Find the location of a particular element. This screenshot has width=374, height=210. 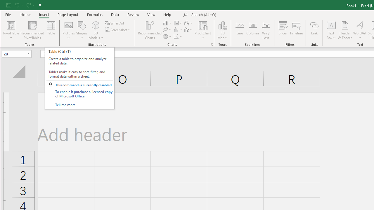

Link is located at coordinates (314, 30).